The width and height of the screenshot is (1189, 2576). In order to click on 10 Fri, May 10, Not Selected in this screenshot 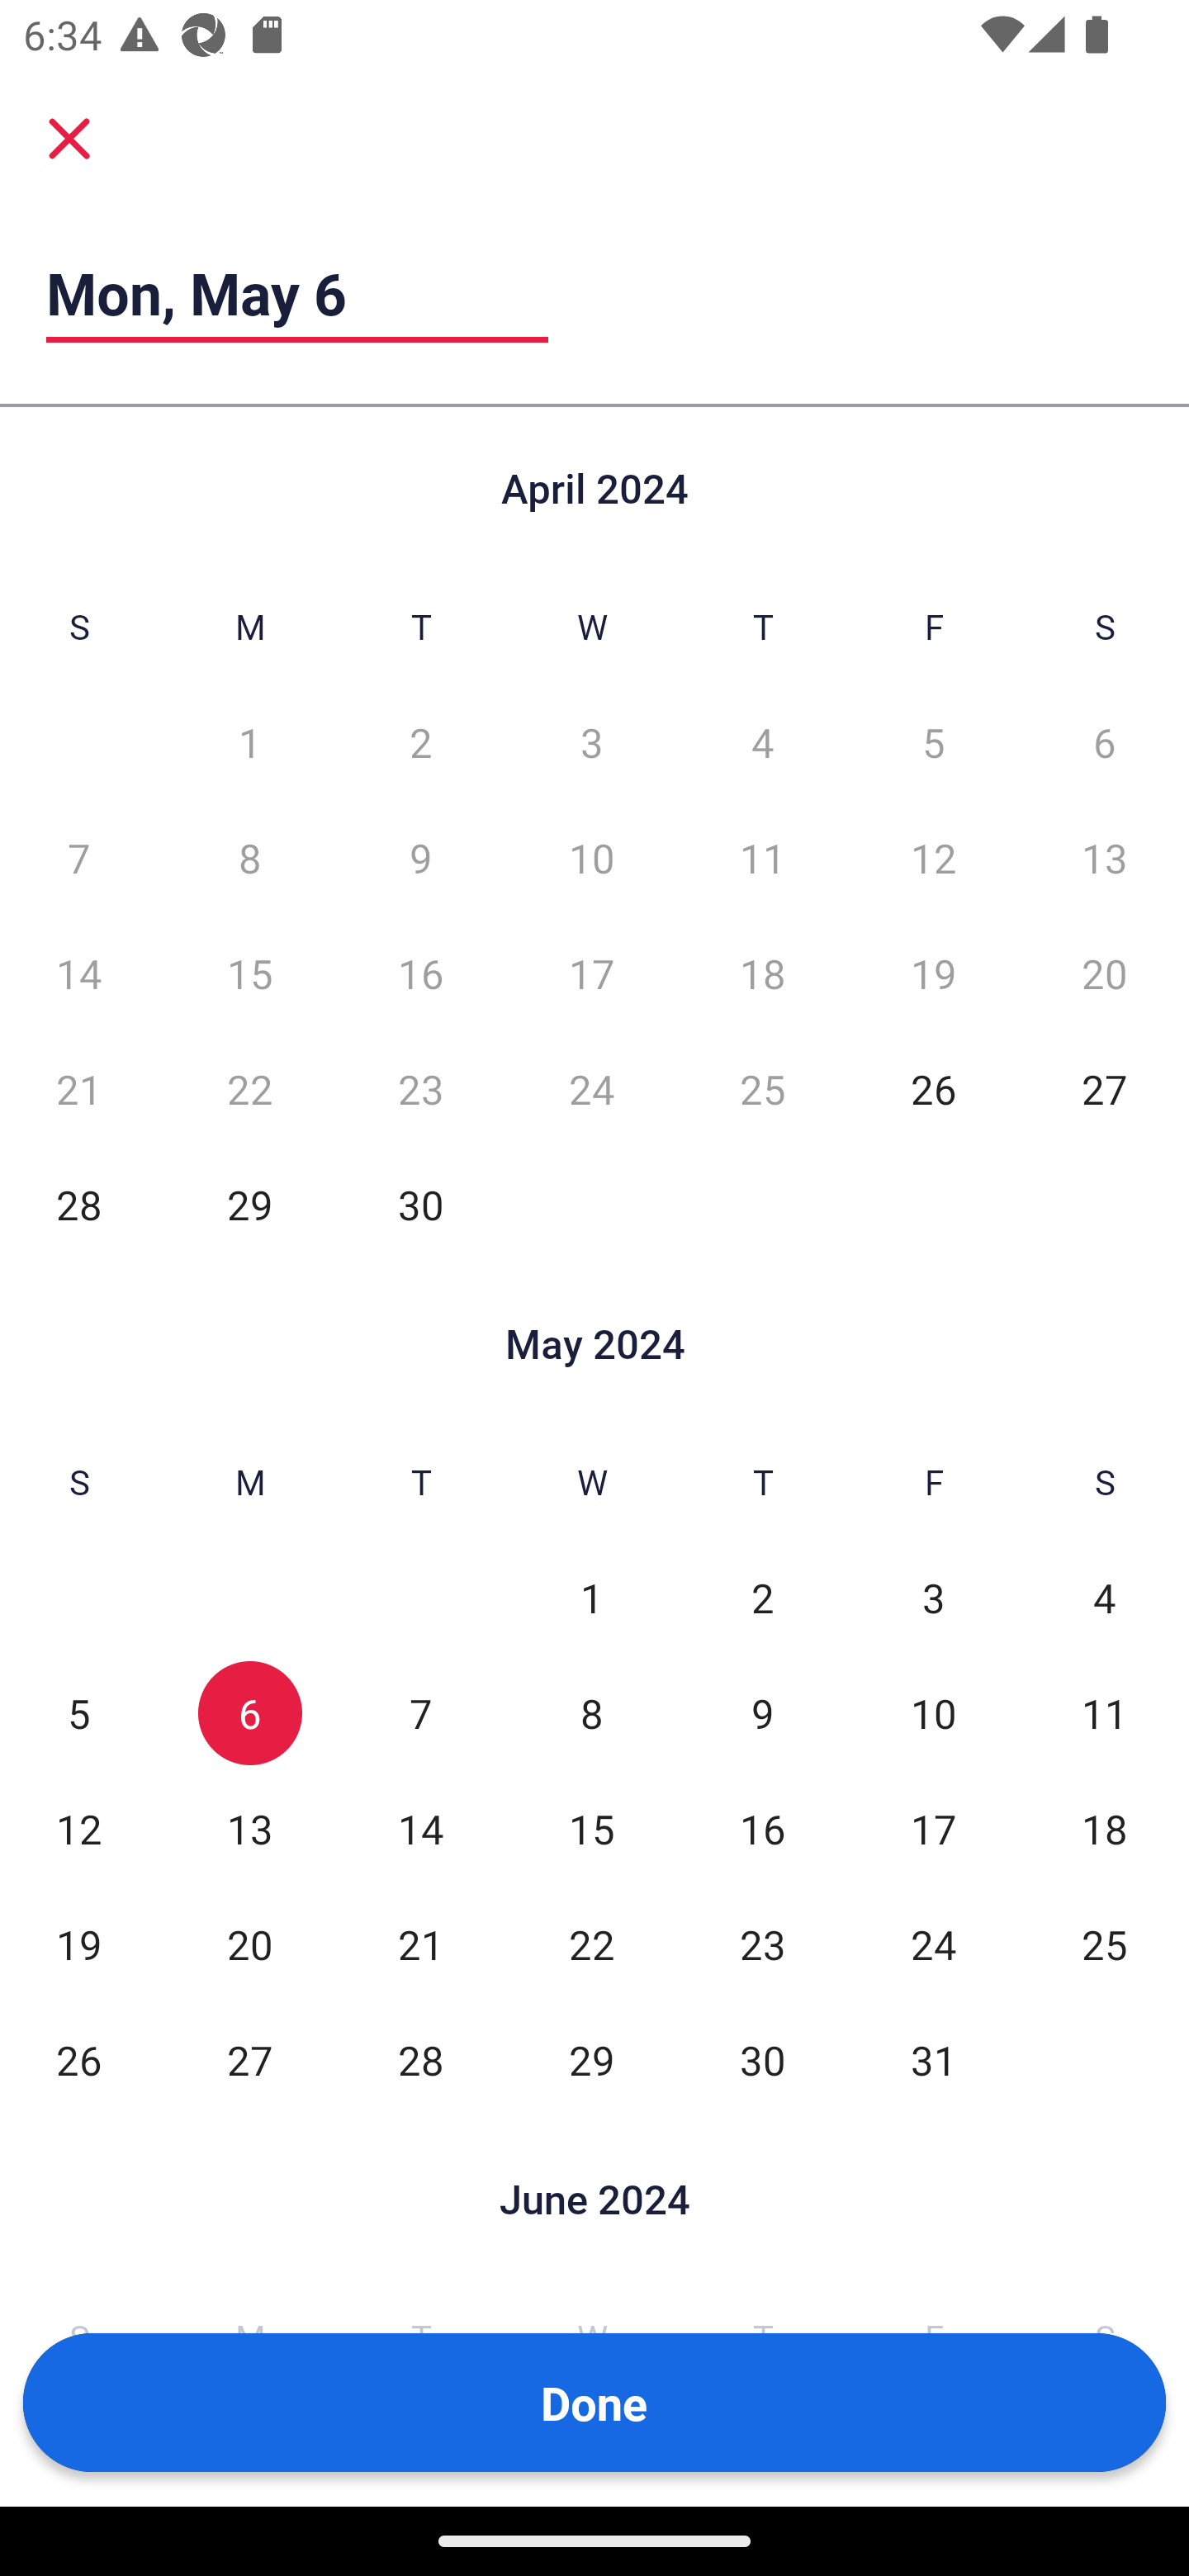, I will do `click(933, 1714)`.